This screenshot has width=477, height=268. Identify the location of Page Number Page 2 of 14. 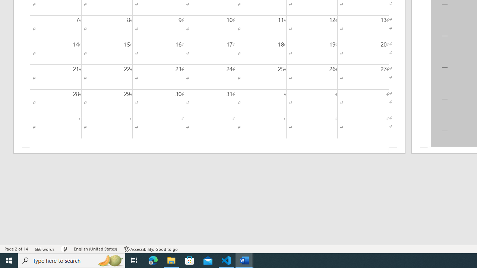
(16, 249).